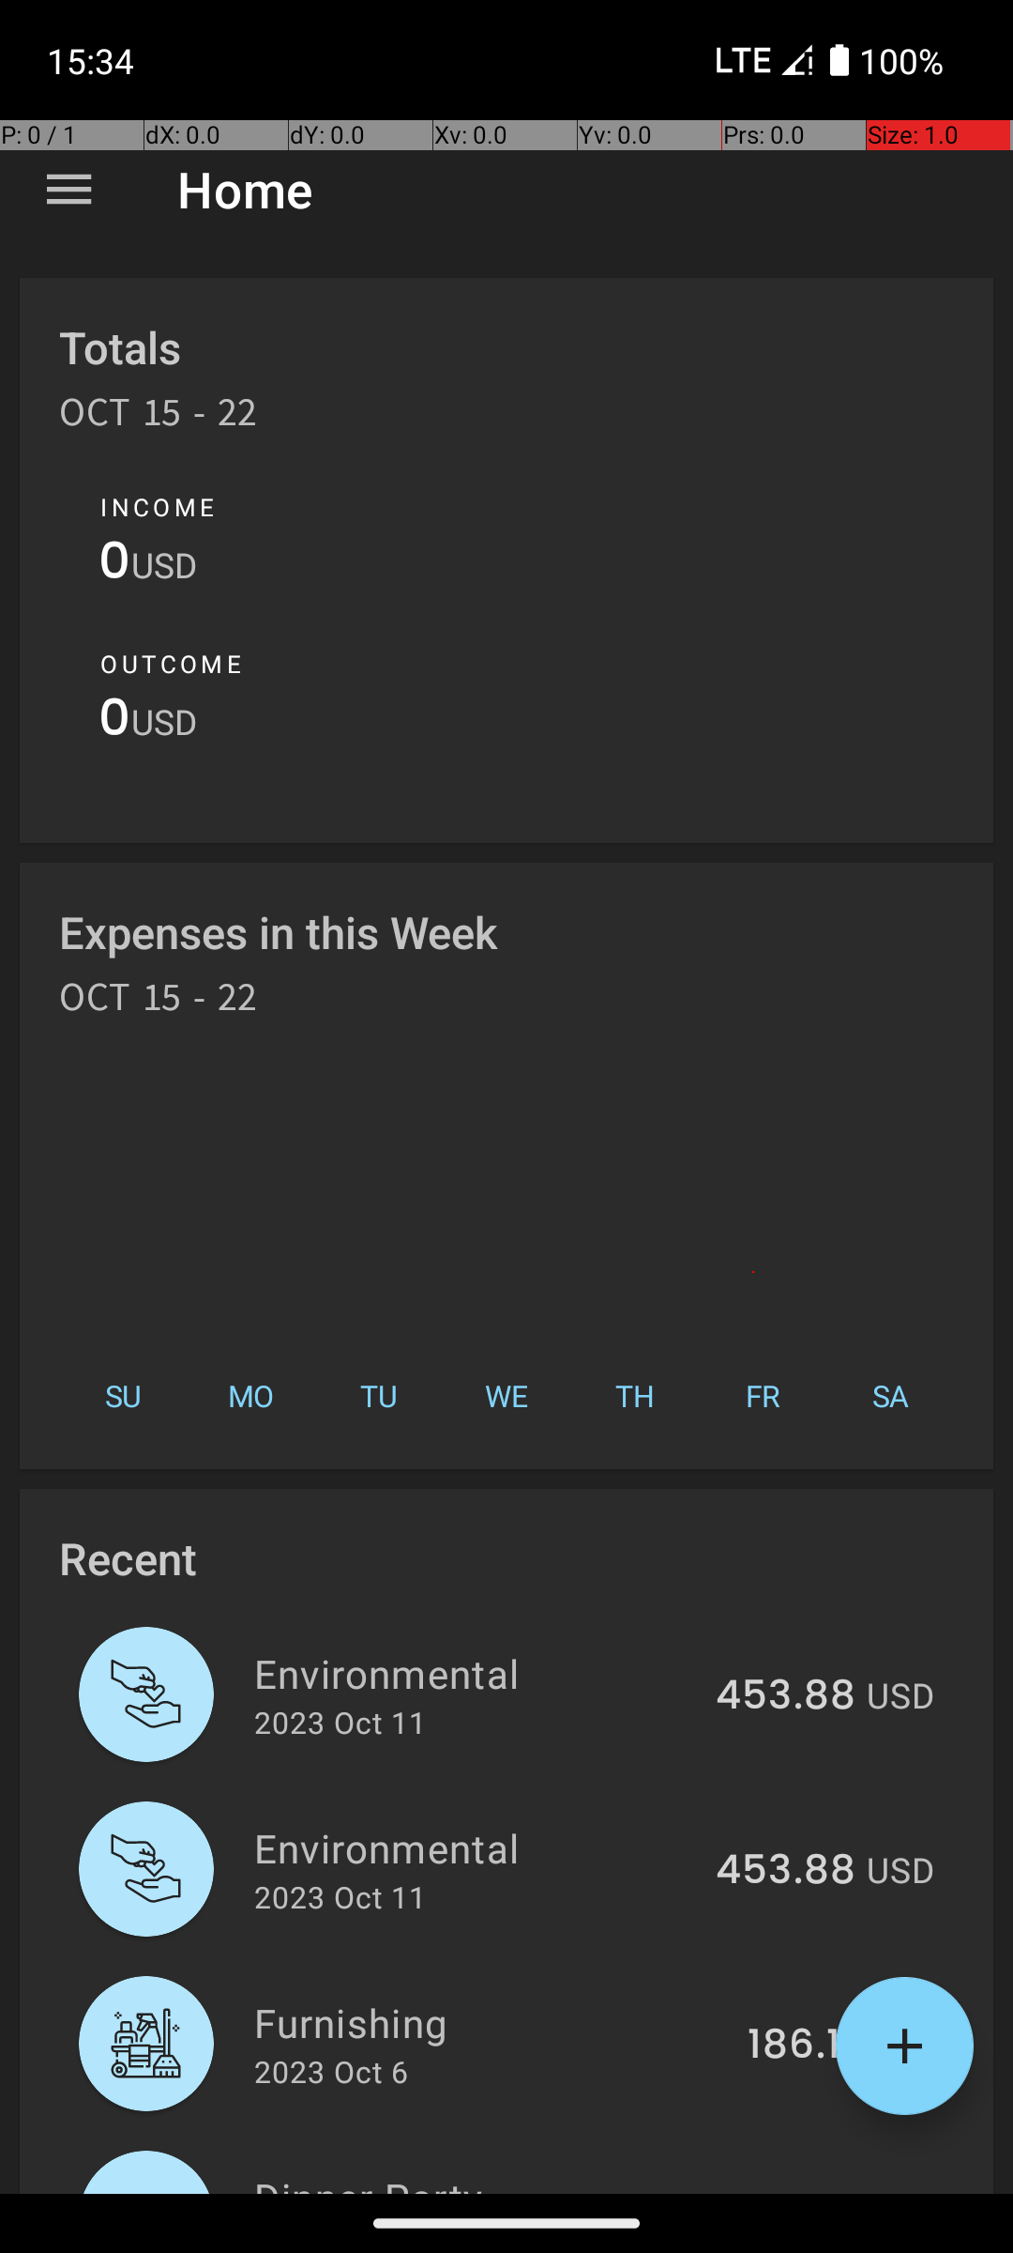  Describe the element at coordinates (799, 2191) in the screenshot. I see `26.59` at that location.